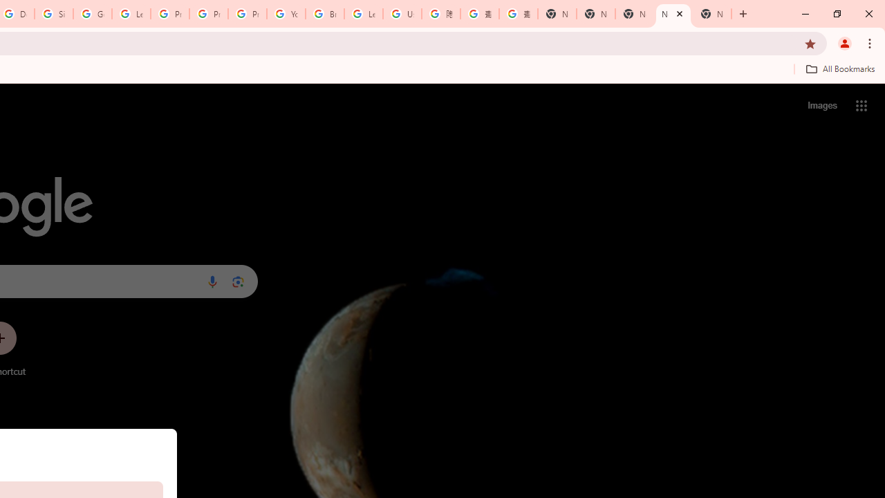 The width and height of the screenshot is (885, 498). What do you see at coordinates (286, 14) in the screenshot?
I see `YouTube` at bounding box center [286, 14].